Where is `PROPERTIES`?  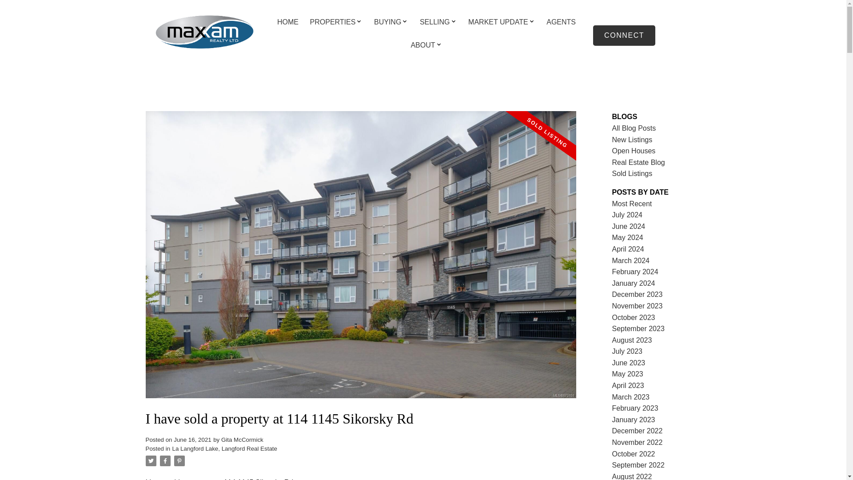
PROPERTIES is located at coordinates (333, 22).